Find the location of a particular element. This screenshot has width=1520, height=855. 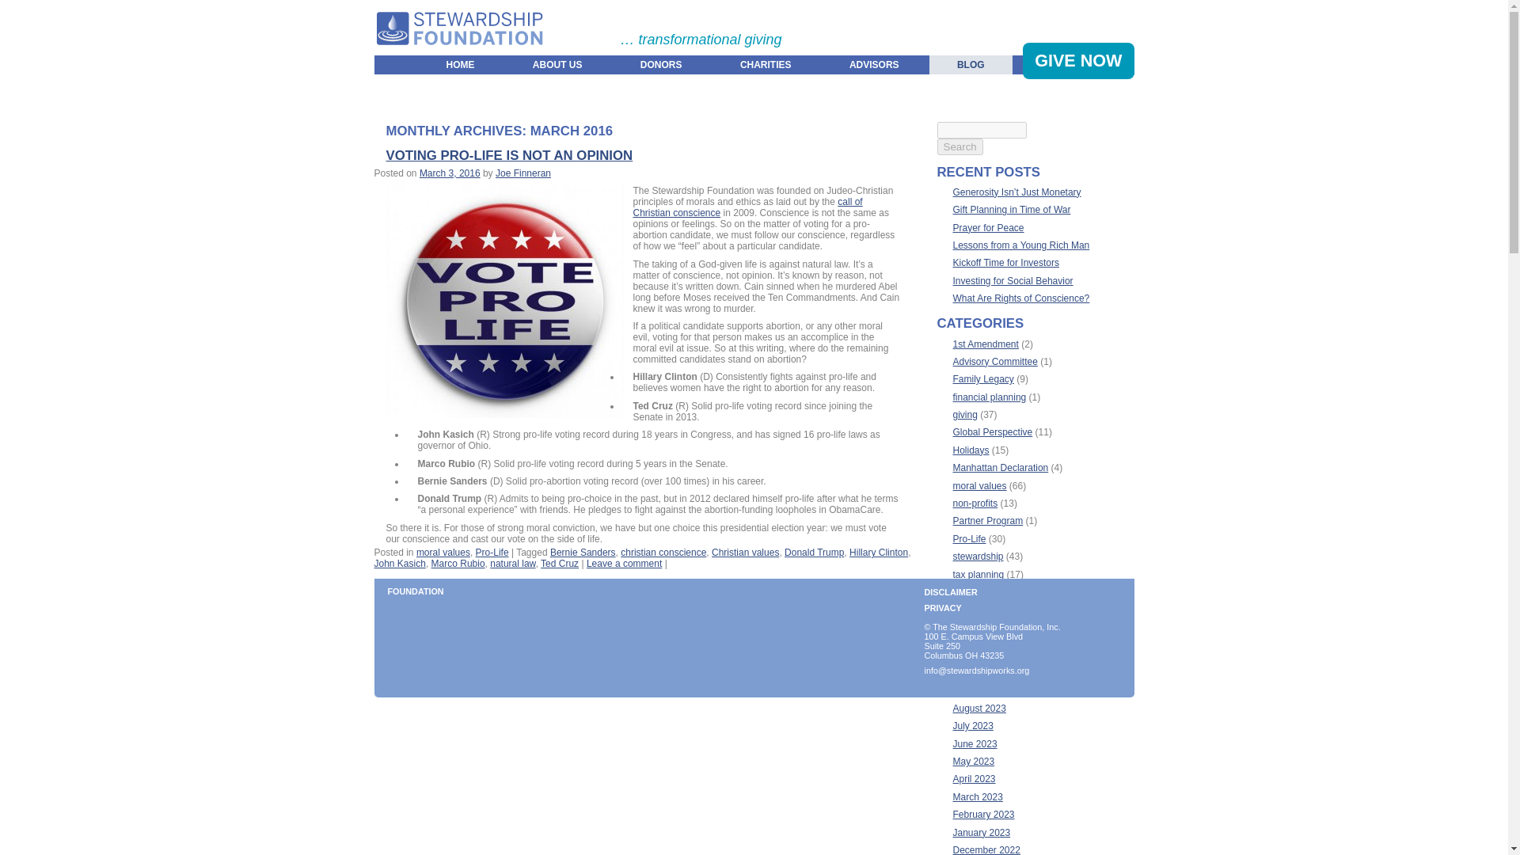

Advisory Committee is located at coordinates (995, 362).